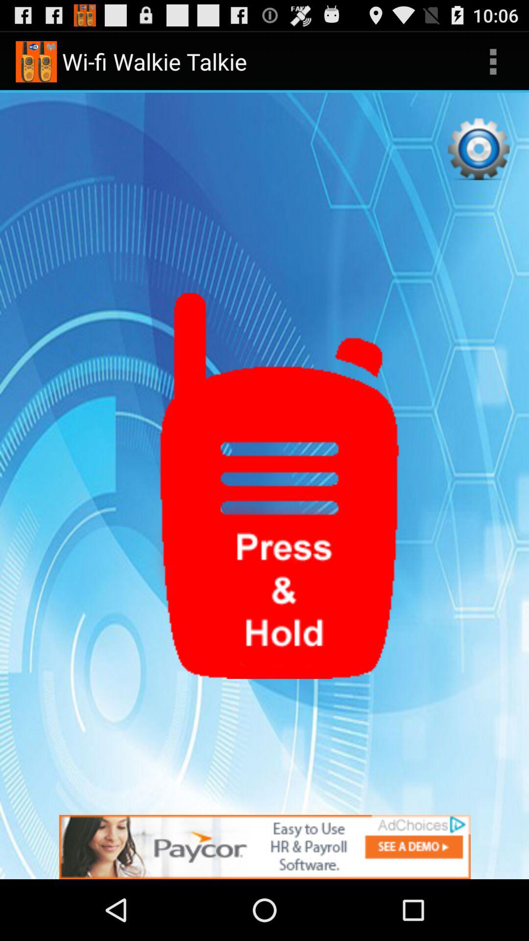 This screenshot has width=529, height=941. I want to click on open advertisement, so click(264, 847).